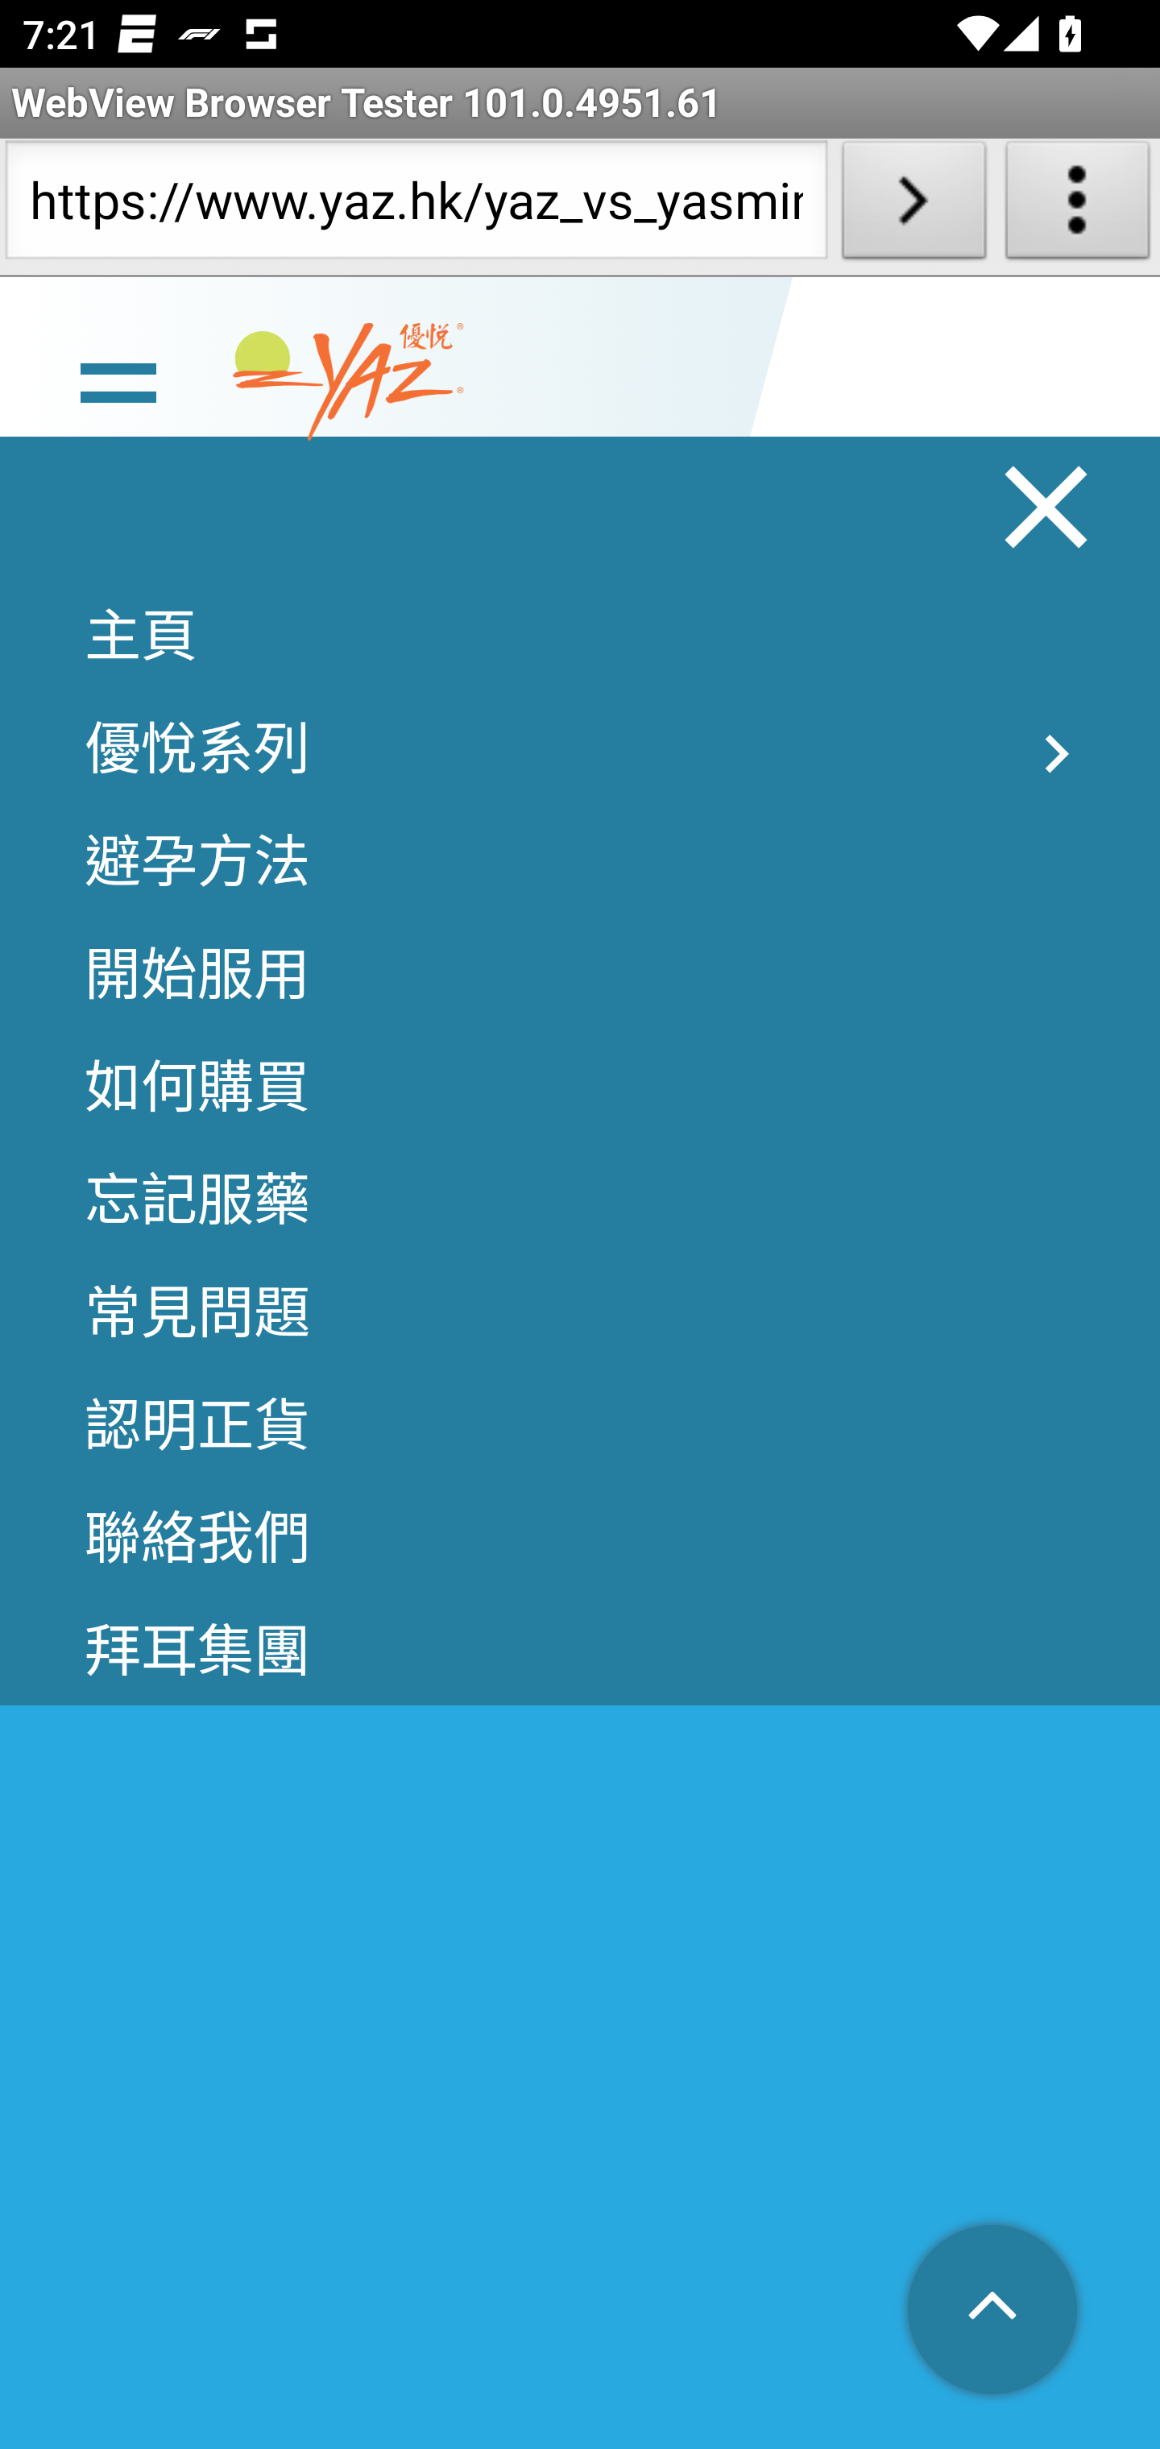  Describe the element at coordinates (1078, 206) in the screenshot. I see `About WebView` at that location.